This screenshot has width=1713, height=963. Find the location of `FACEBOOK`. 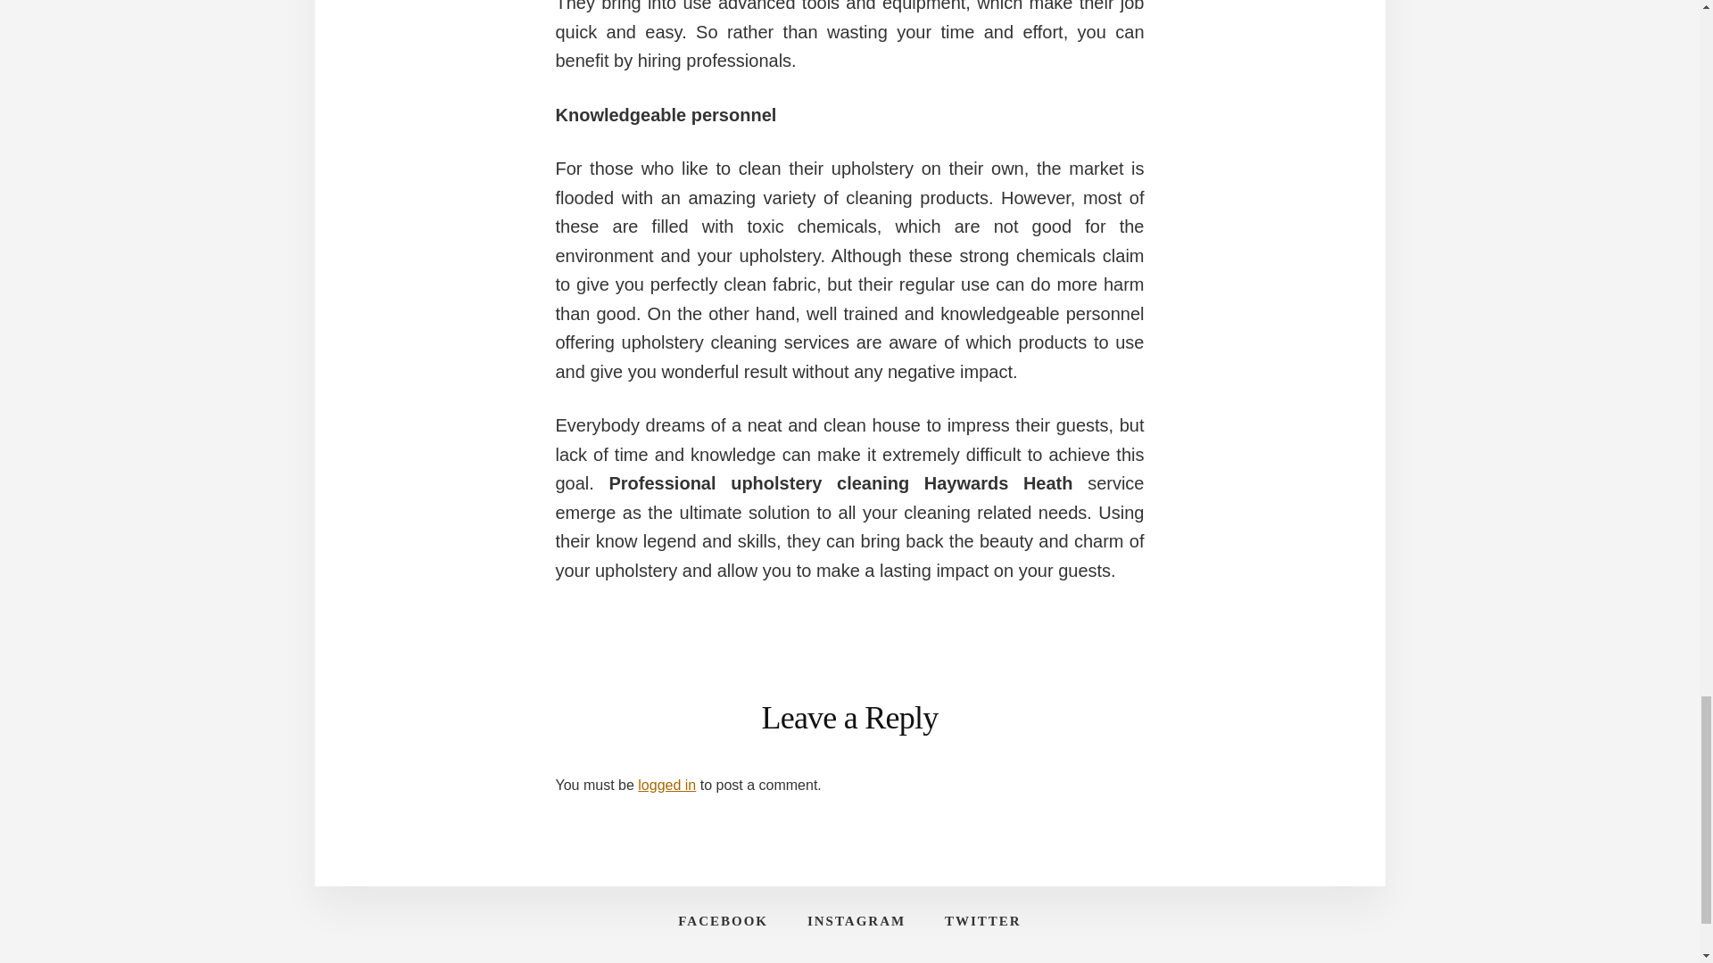

FACEBOOK is located at coordinates (723, 921).